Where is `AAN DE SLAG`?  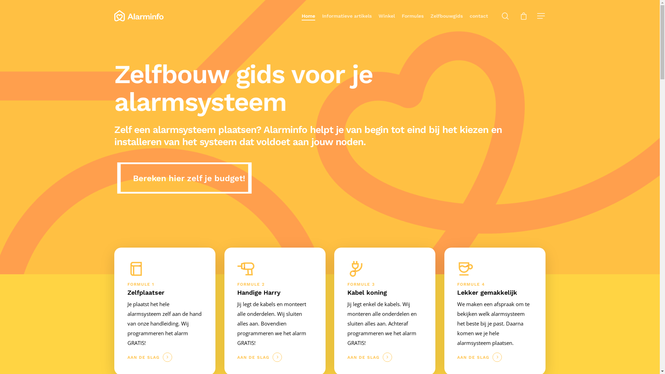
AAN DE SLAG is located at coordinates (150, 357).